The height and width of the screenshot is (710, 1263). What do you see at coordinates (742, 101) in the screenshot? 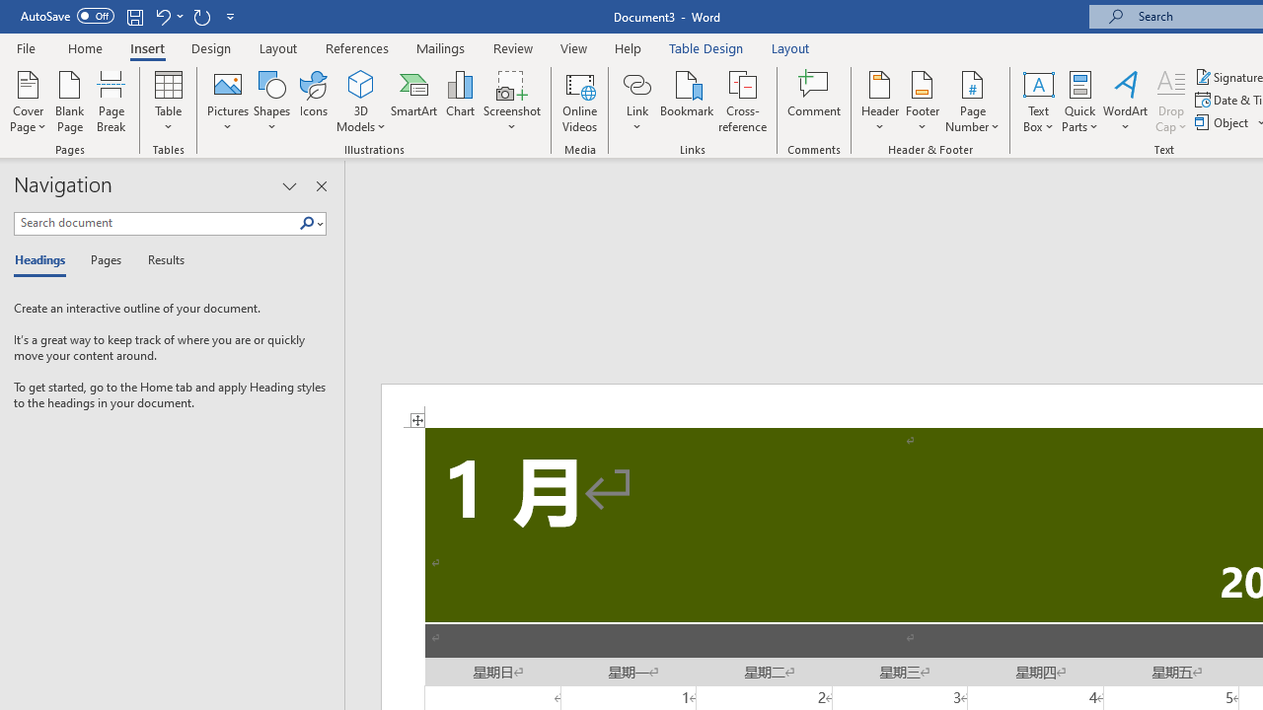
I see `Cross-reference...` at bounding box center [742, 101].